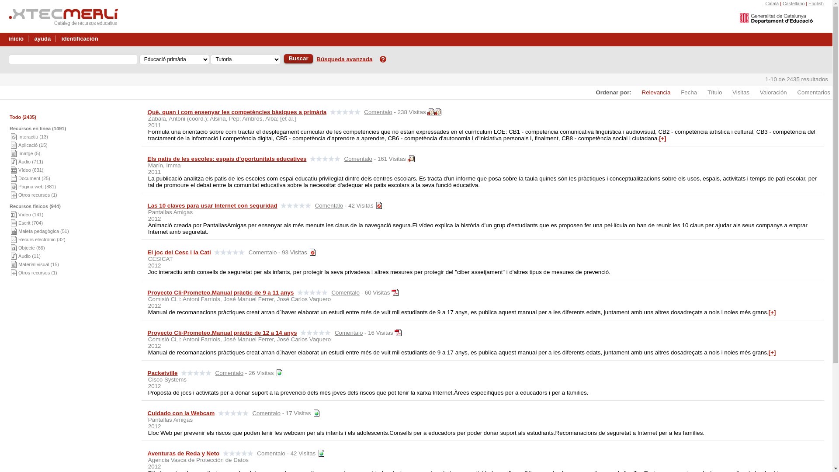 This screenshot has height=472, width=839. I want to click on Comentalo, so click(349, 333).